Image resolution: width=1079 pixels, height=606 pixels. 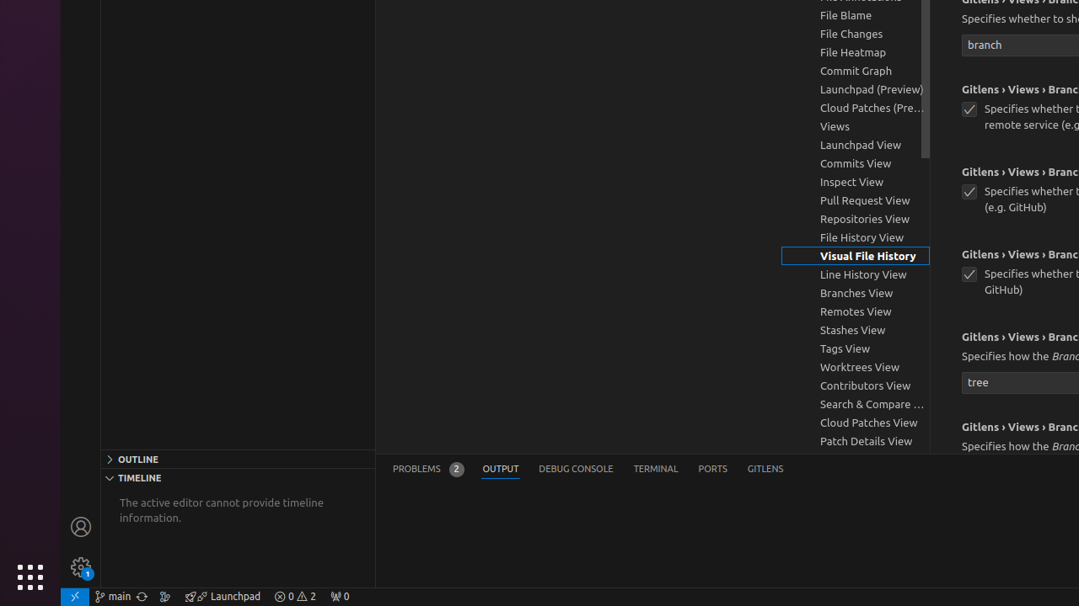 What do you see at coordinates (856, 52) in the screenshot?
I see `File Heatmap, group` at bounding box center [856, 52].